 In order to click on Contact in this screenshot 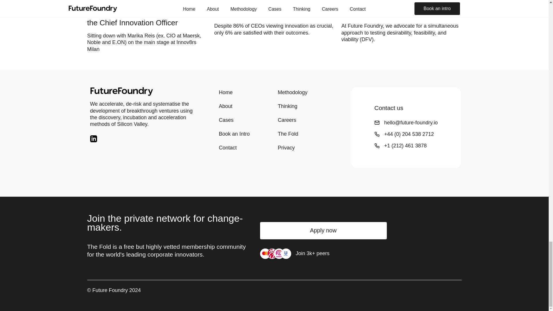, I will do `click(245, 147)`.